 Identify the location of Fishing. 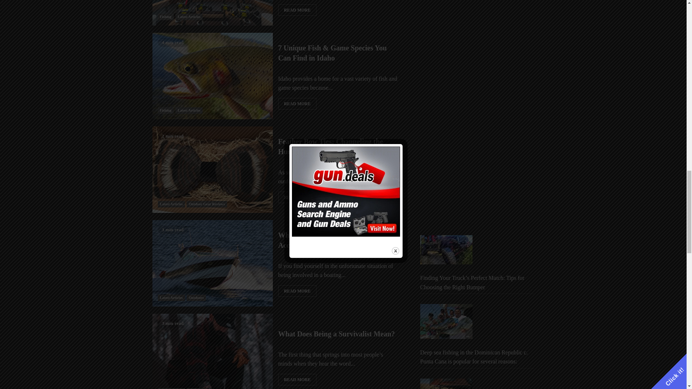
(165, 17).